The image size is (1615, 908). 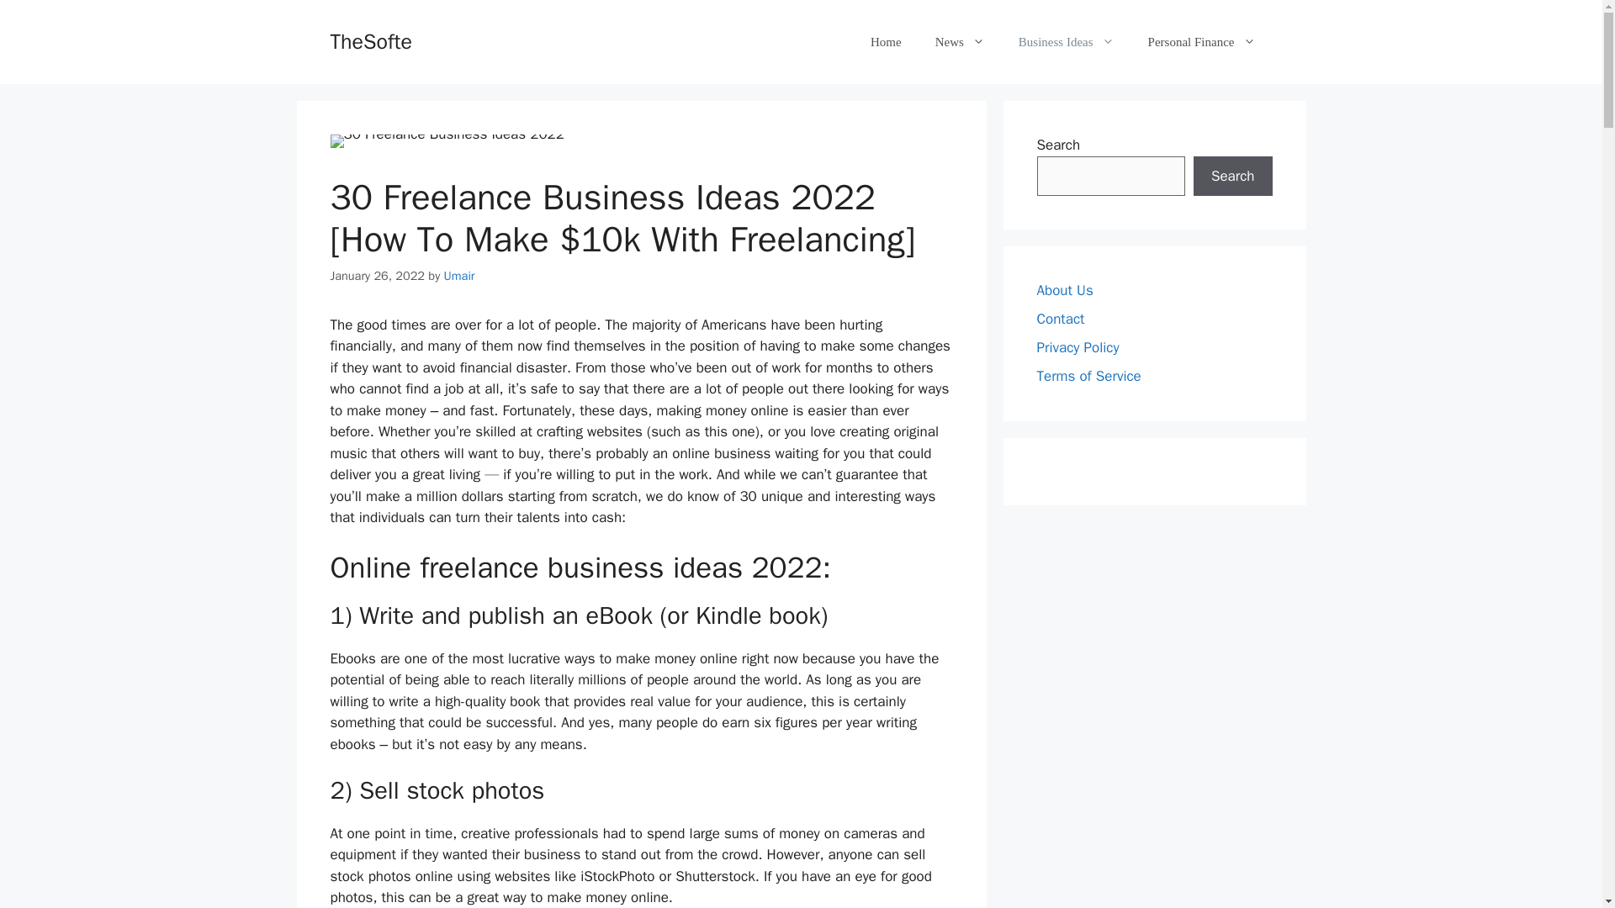 I want to click on Search, so click(x=1232, y=177).